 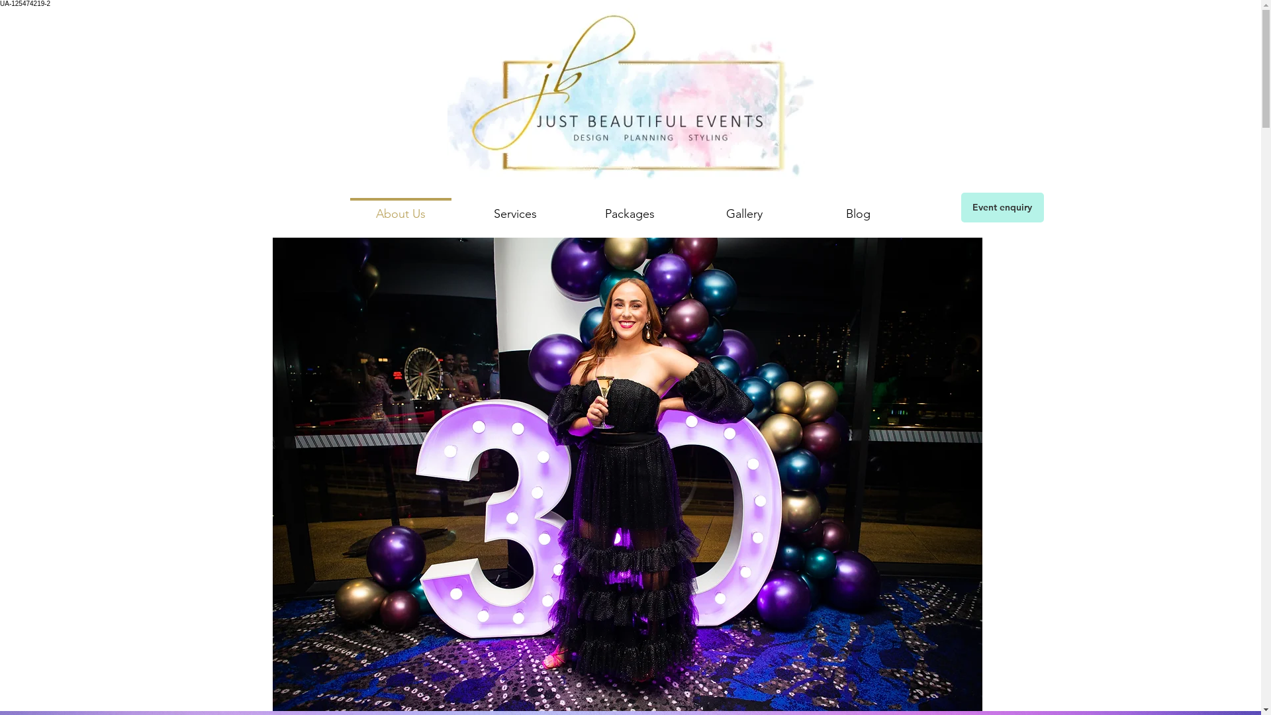 I want to click on About Us, so click(x=400, y=208).